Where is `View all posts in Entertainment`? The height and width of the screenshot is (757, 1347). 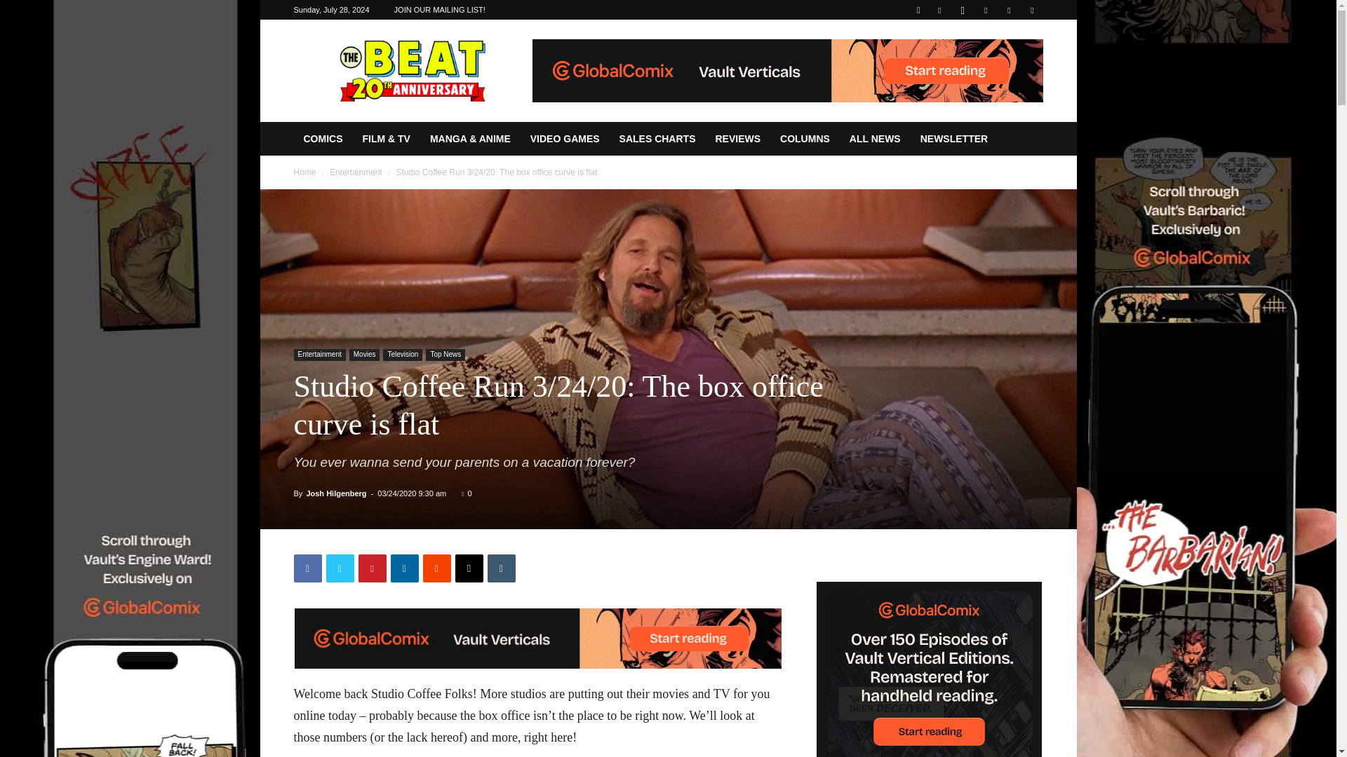
View all posts in Entertainment is located at coordinates (356, 172).